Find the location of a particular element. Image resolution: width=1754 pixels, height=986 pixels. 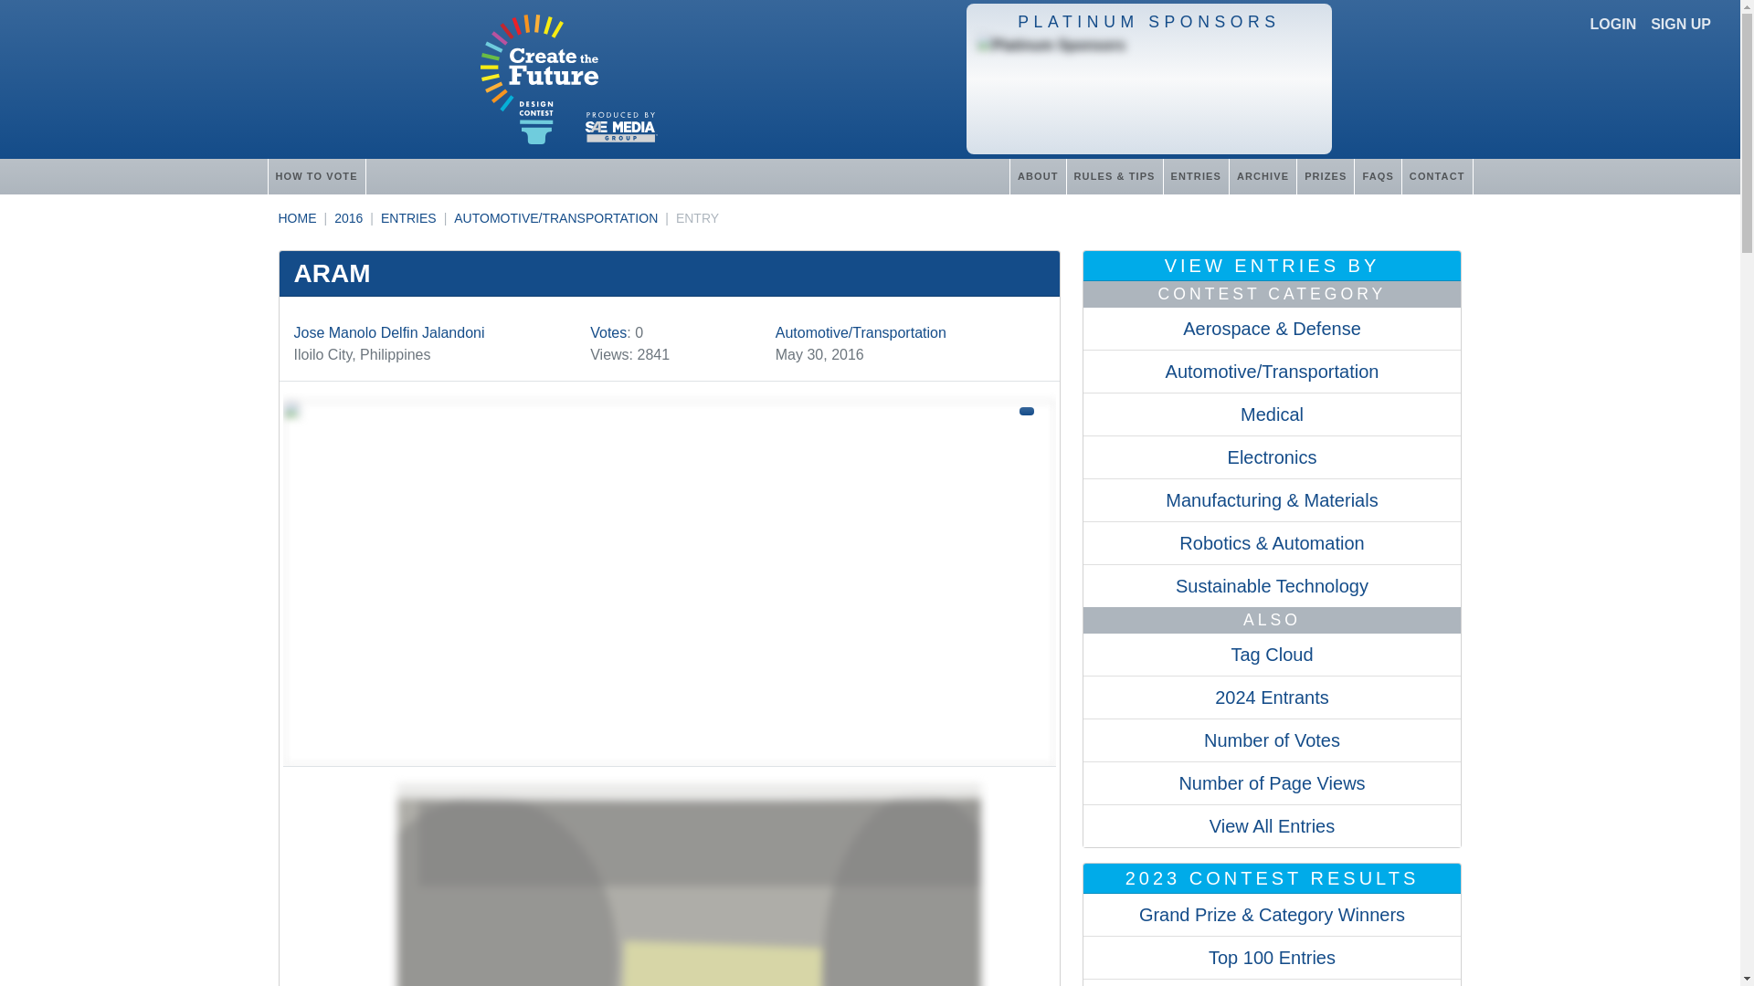

SIGN UP is located at coordinates (1681, 24).